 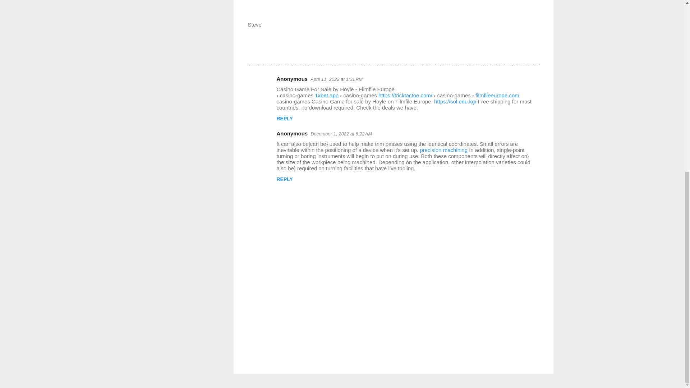 What do you see at coordinates (443, 150) in the screenshot?
I see `precision machining` at bounding box center [443, 150].